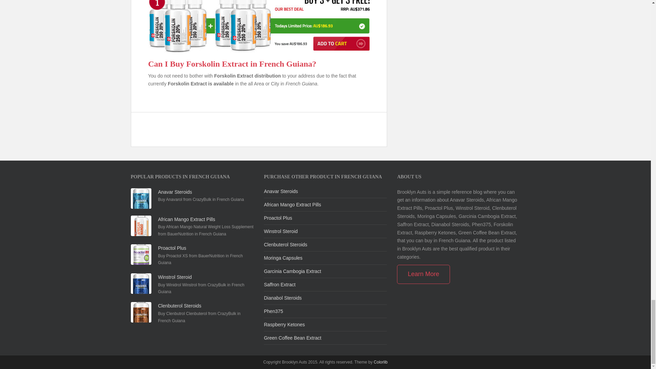 Image resolution: width=656 pixels, height=369 pixels. What do you see at coordinates (284, 324) in the screenshot?
I see `Raspberry Ketones` at bounding box center [284, 324].